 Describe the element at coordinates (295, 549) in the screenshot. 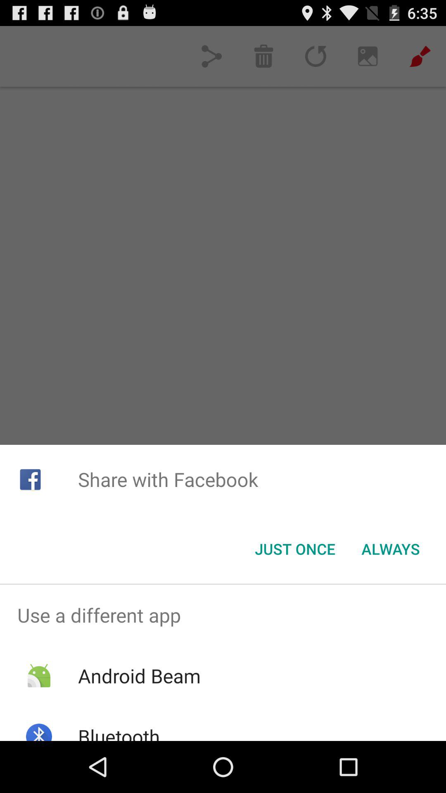

I see `choose the icon below the share with facebook` at that location.